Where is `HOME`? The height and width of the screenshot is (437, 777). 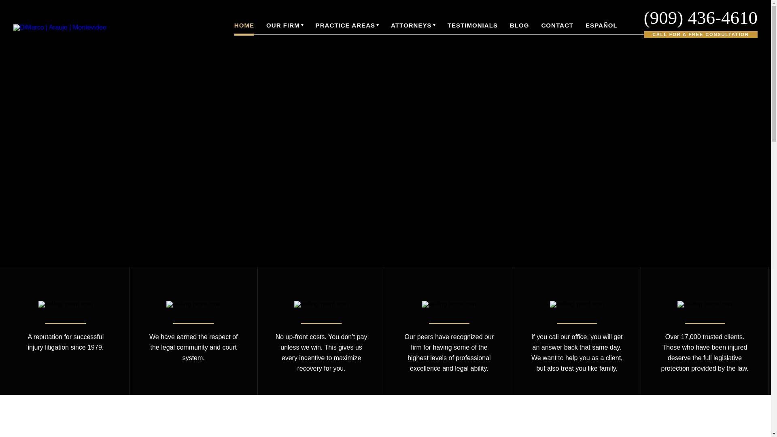
HOME is located at coordinates (244, 25).